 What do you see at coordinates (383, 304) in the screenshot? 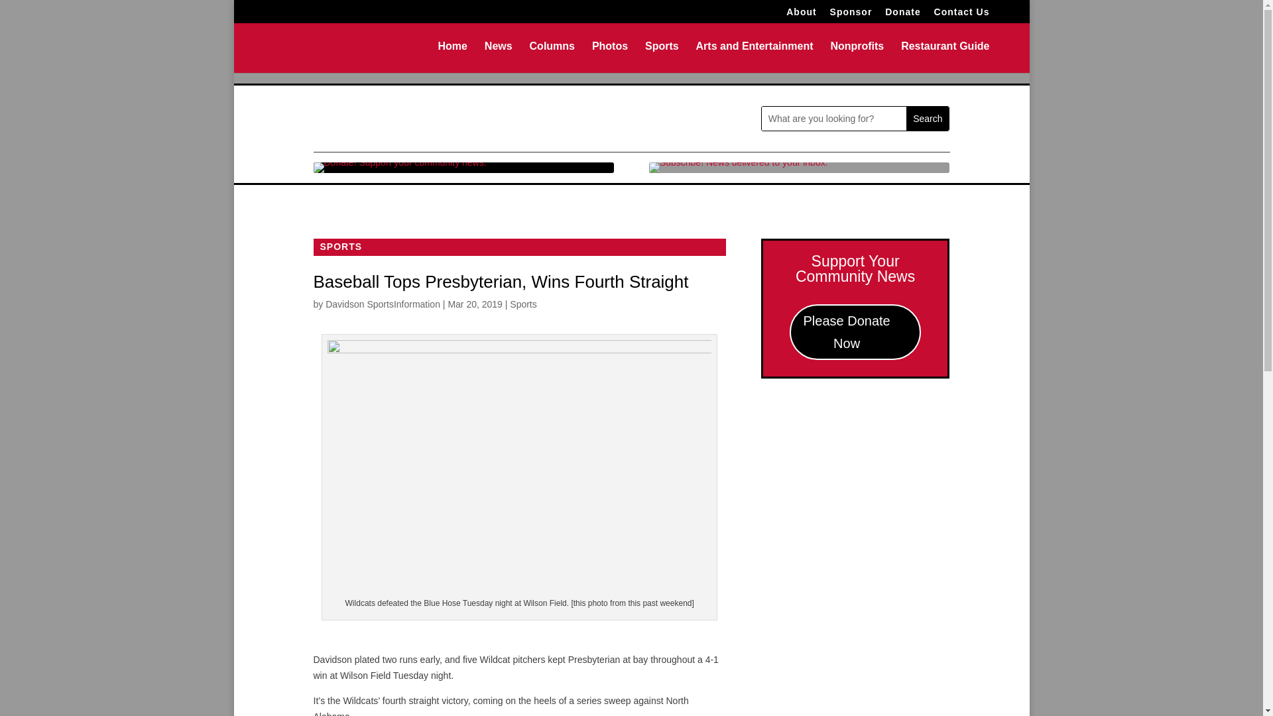
I see `Posts by Davidson SportsInformation` at bounding box center [383, 304].